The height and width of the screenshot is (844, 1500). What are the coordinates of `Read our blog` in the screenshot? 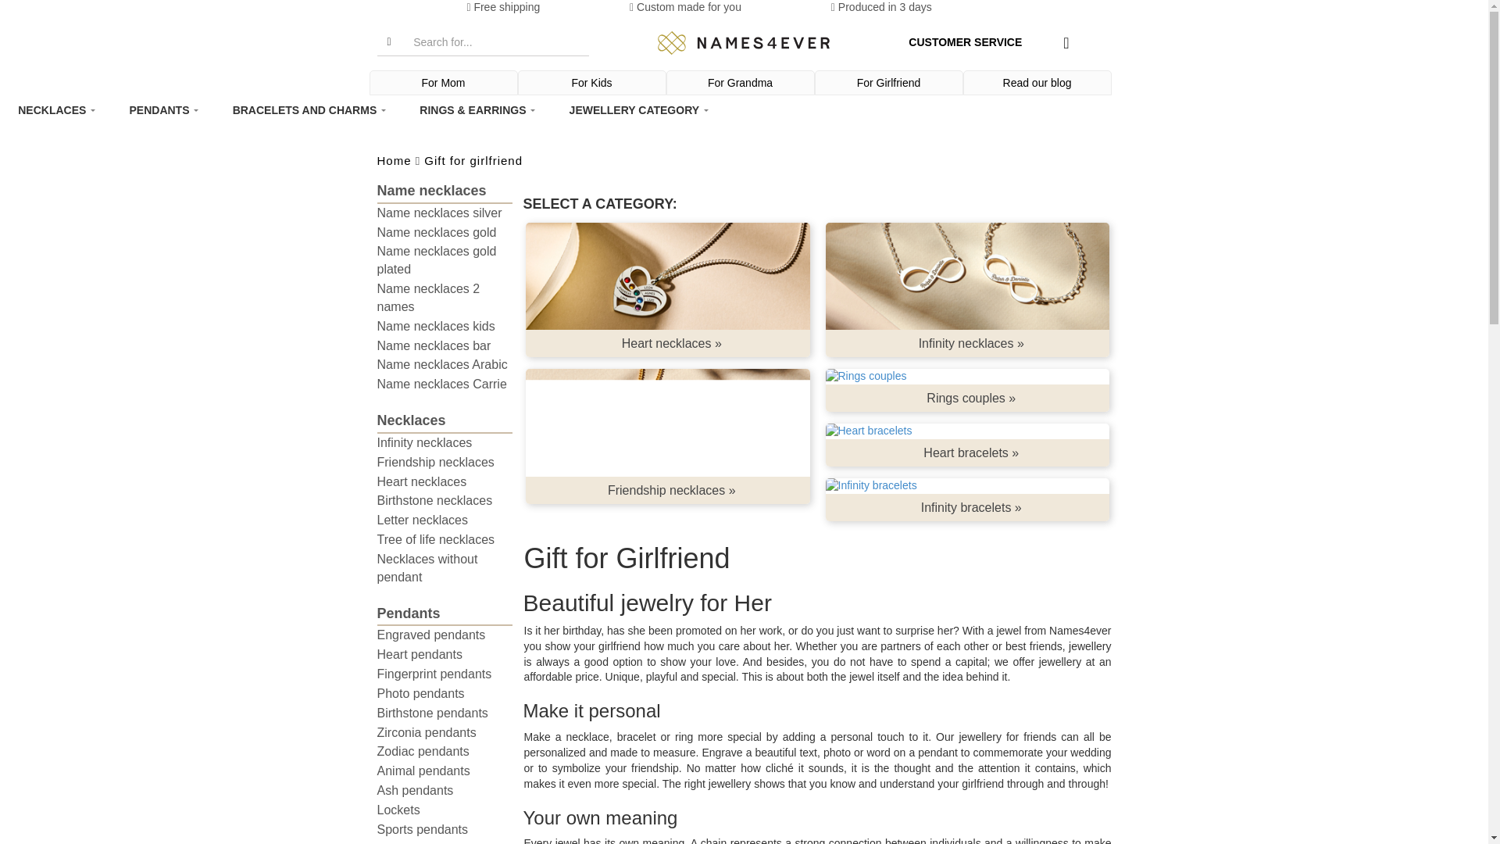 It's located at (1037, 82).